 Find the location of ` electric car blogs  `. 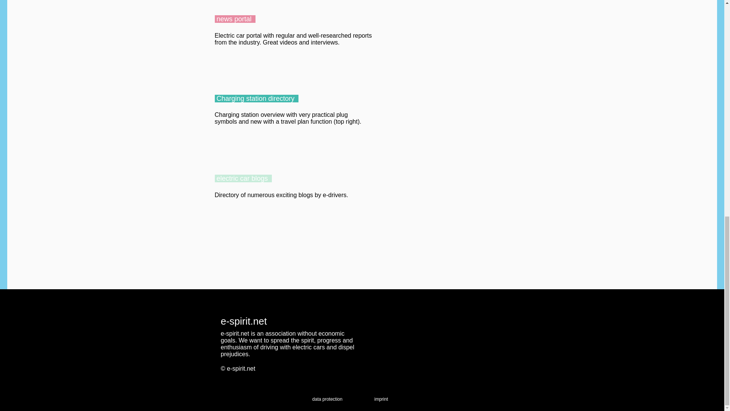

 electric car blogs   is located at coordinates (243, 178).